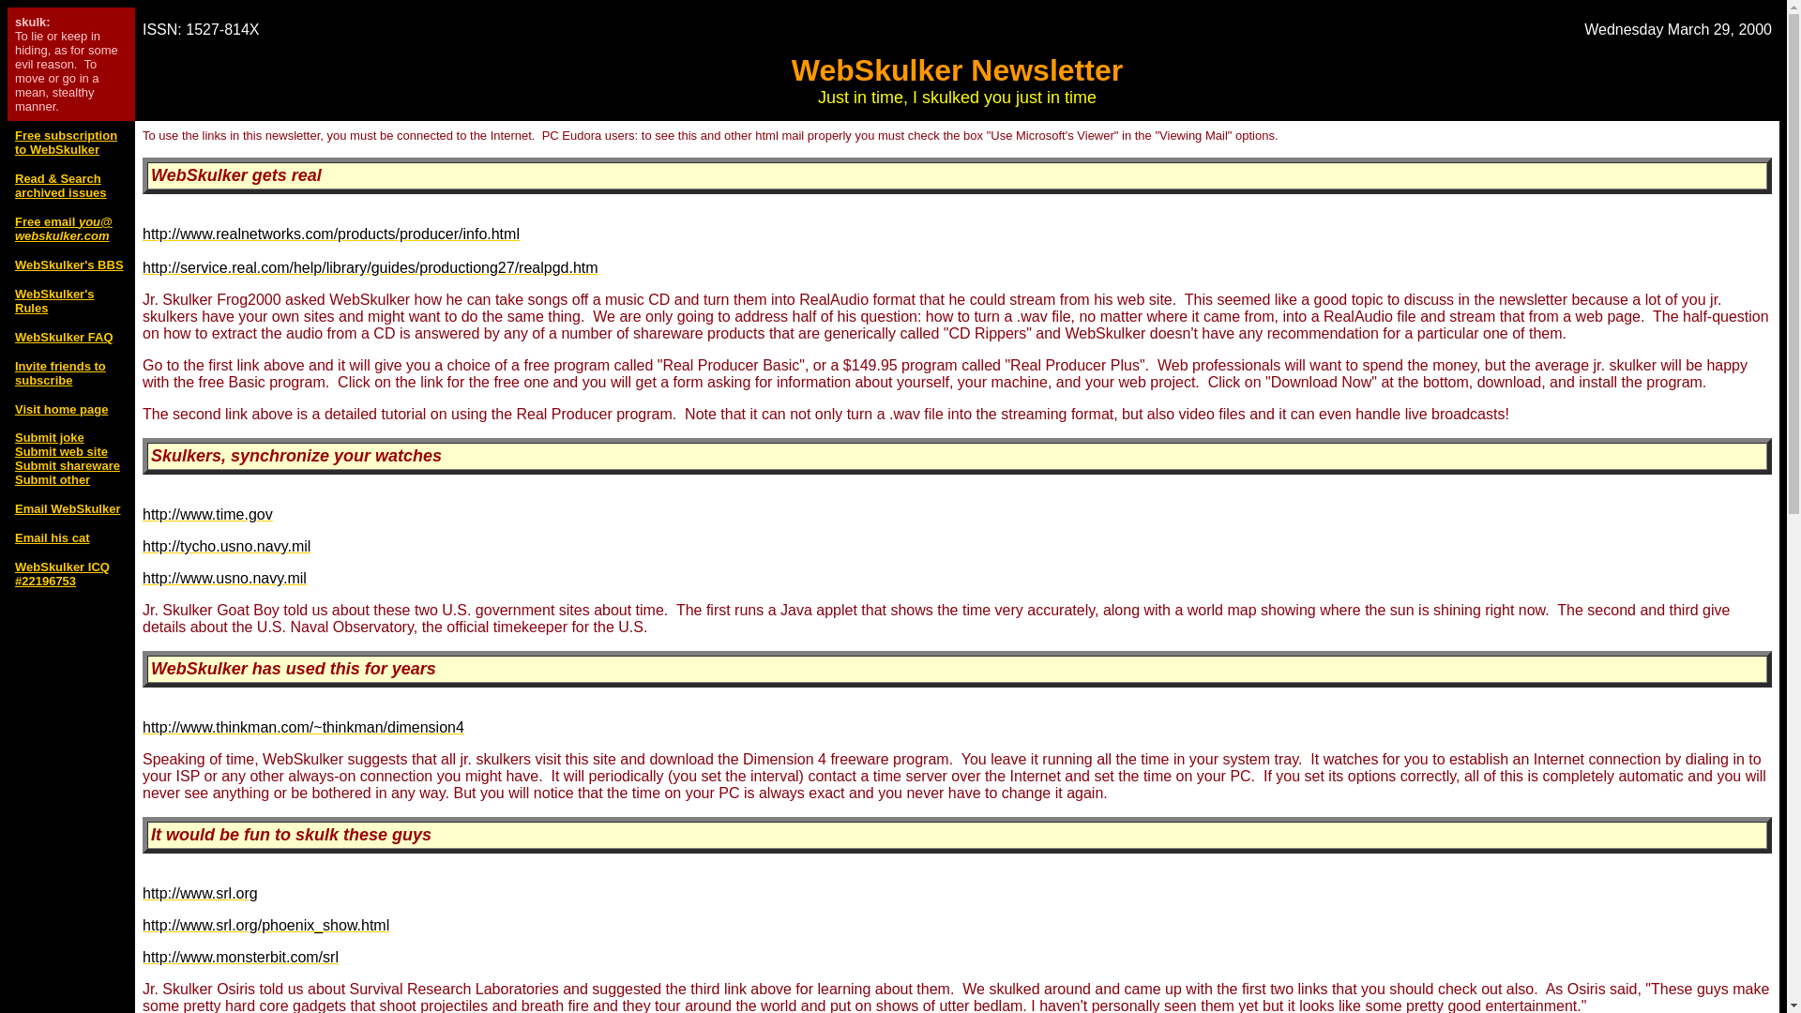 Image resolution: width=1801 pixels, height=1013 pixels. Describe the element at coordinates (61, 452) in the screenshot. I see `Submit web site` at that location.